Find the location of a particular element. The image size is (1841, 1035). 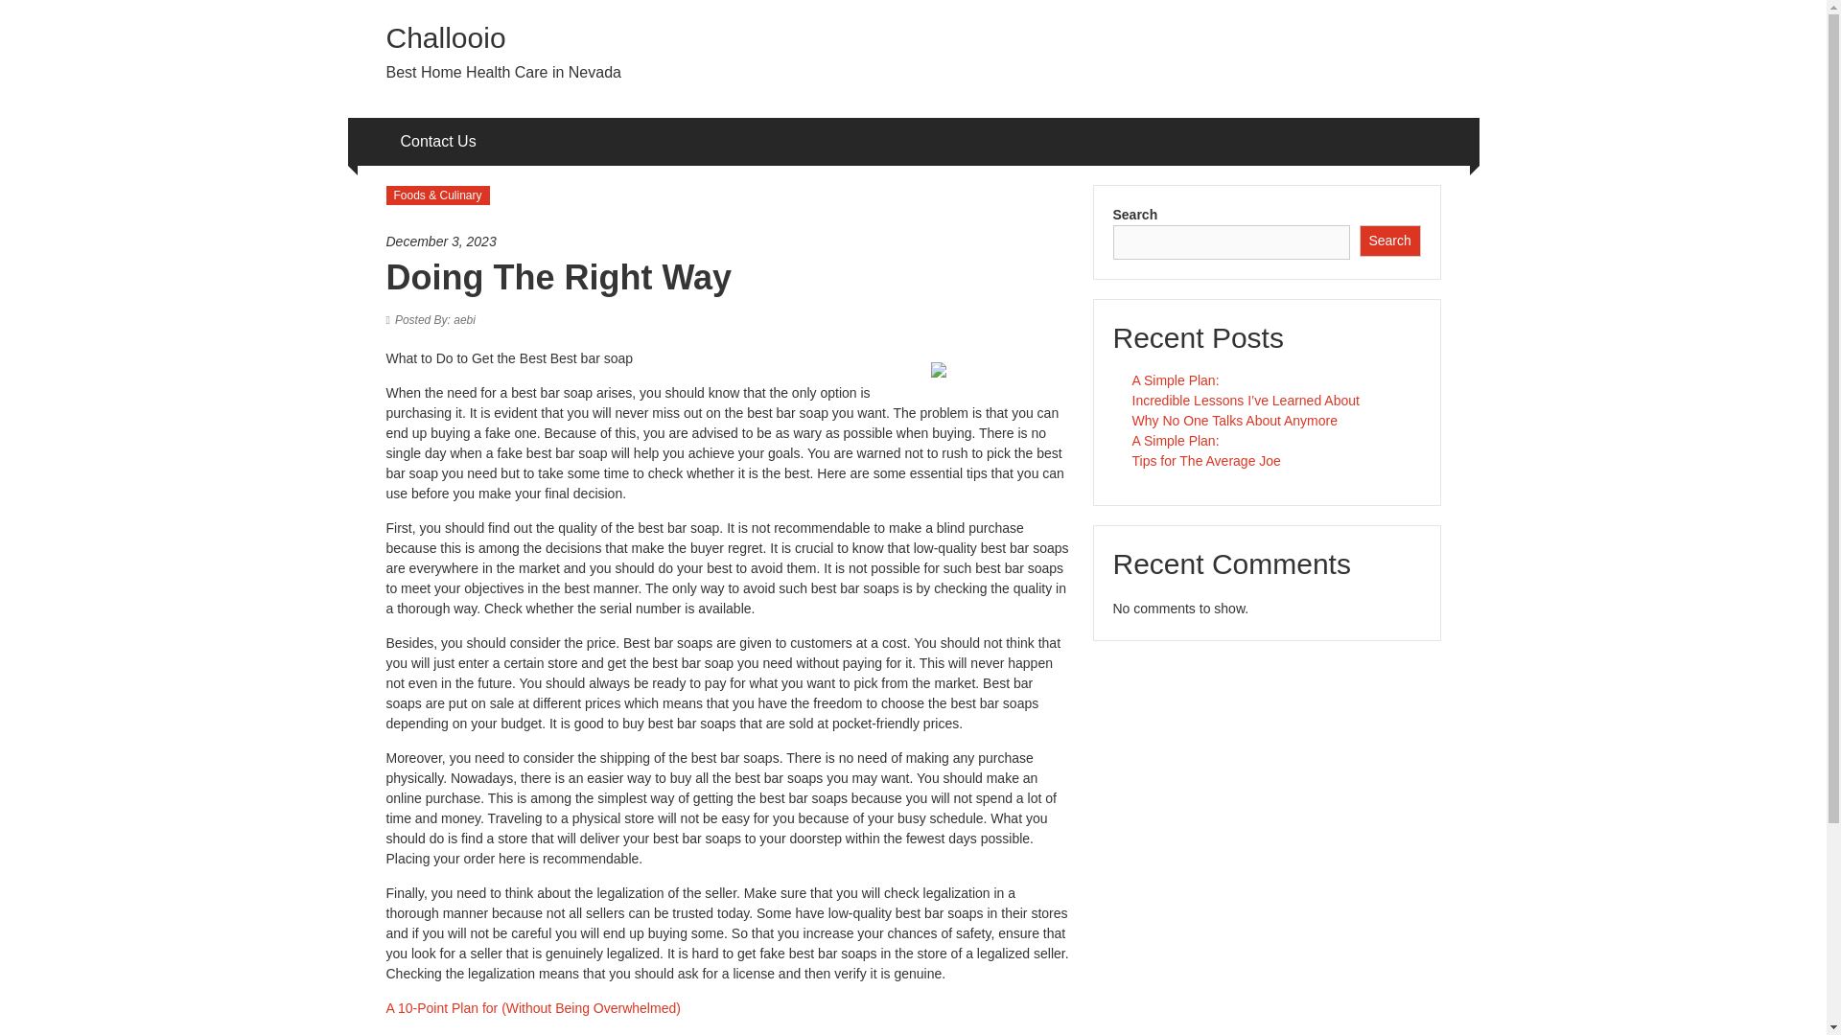

Challooio is located at coordinates (445, 37).